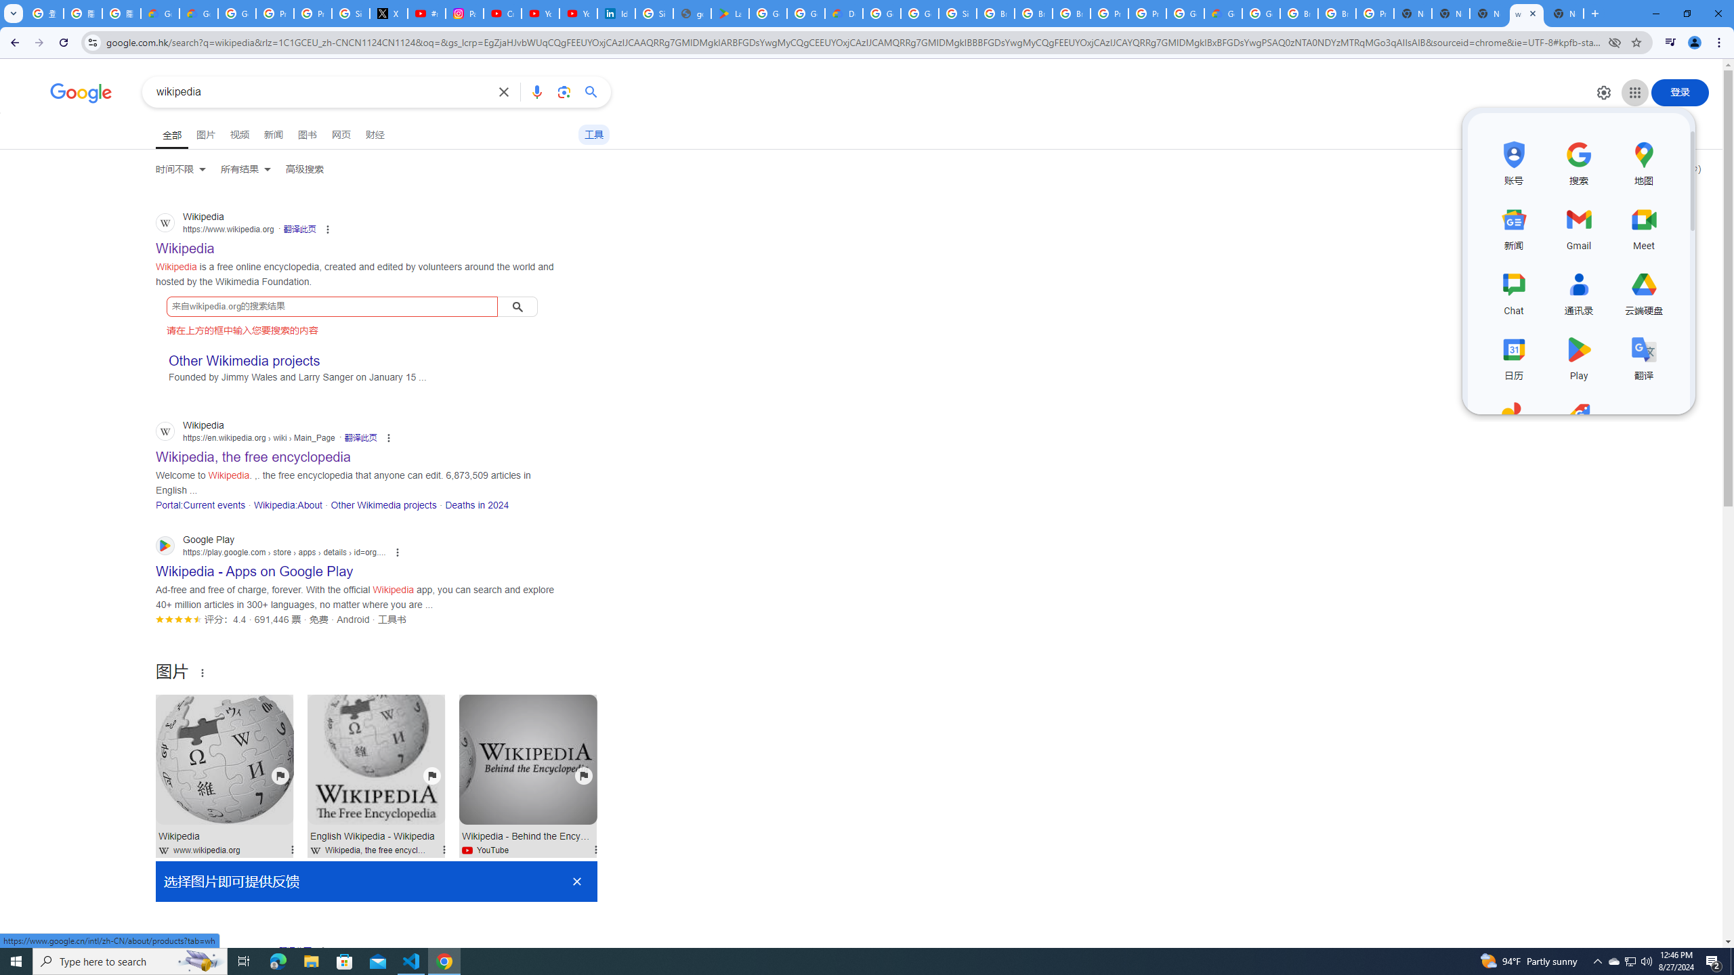 Image resolution: width=1734 pixels, height=975 pixels. What do you see at coordinates (1299, 14) in the screenshot?
I see `Browse Chrome as a guest - Computer - Google Chrome Help` at bounding box center [1299, 14].